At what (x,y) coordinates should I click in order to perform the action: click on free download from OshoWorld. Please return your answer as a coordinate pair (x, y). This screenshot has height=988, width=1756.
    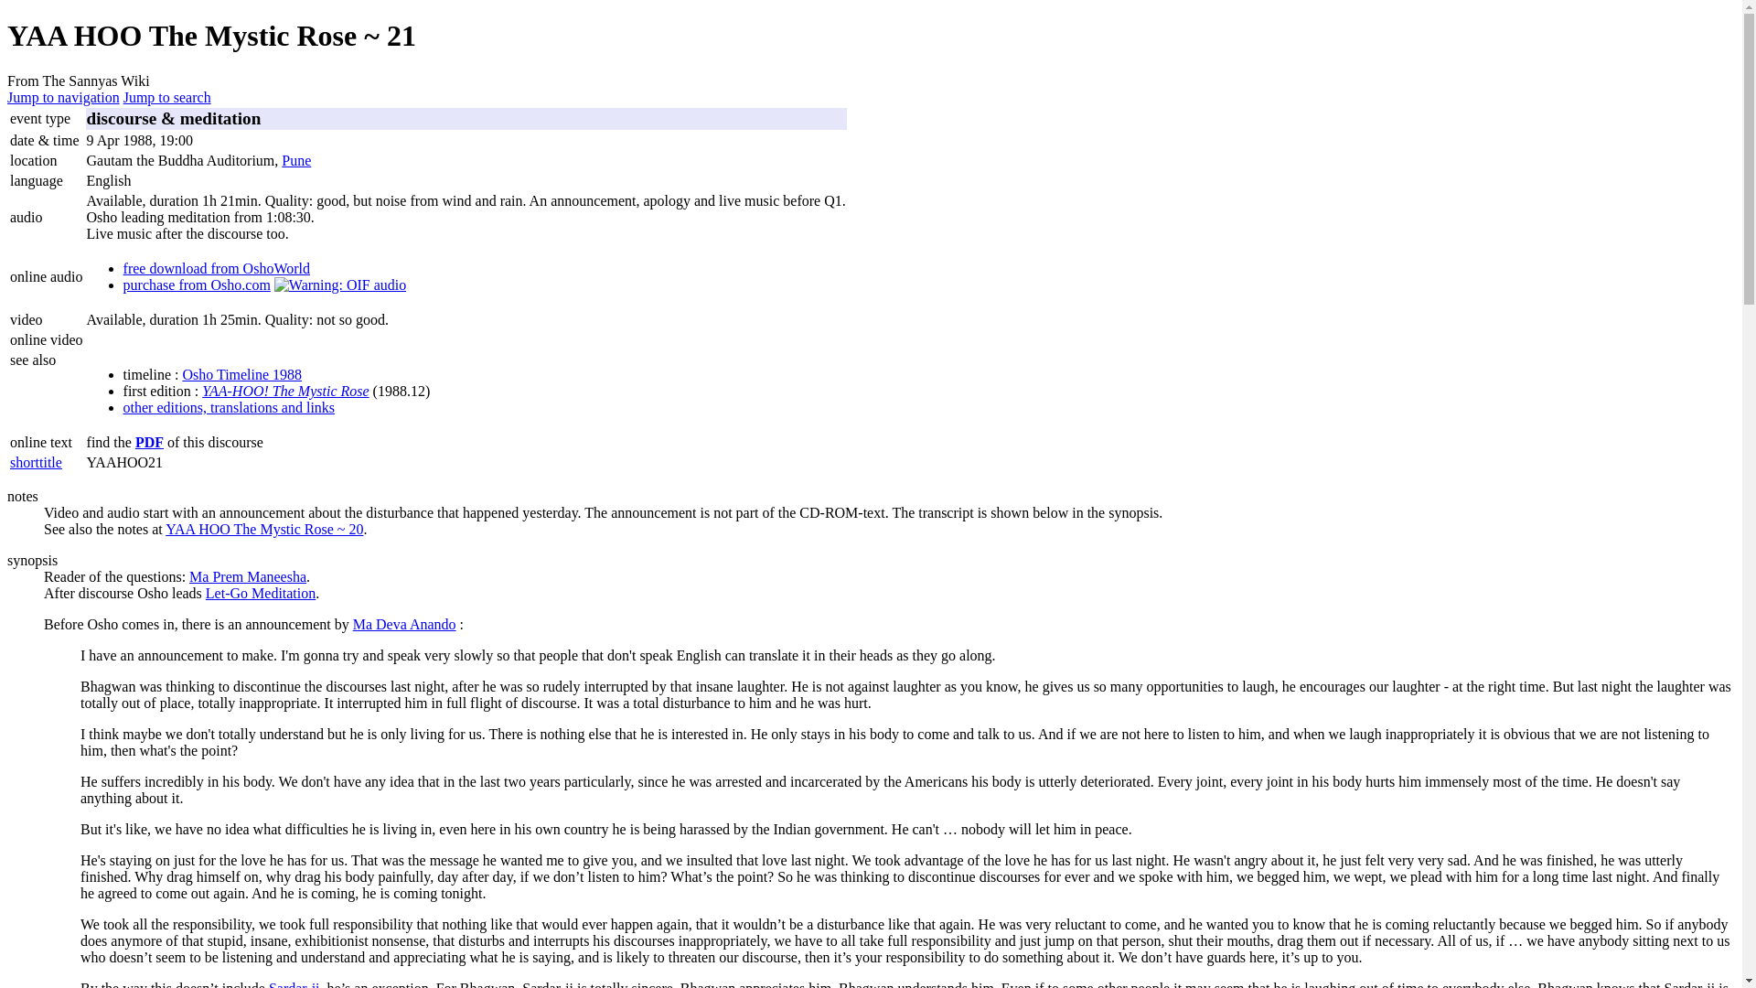
    Looking at the image, I should click on (216, 269).